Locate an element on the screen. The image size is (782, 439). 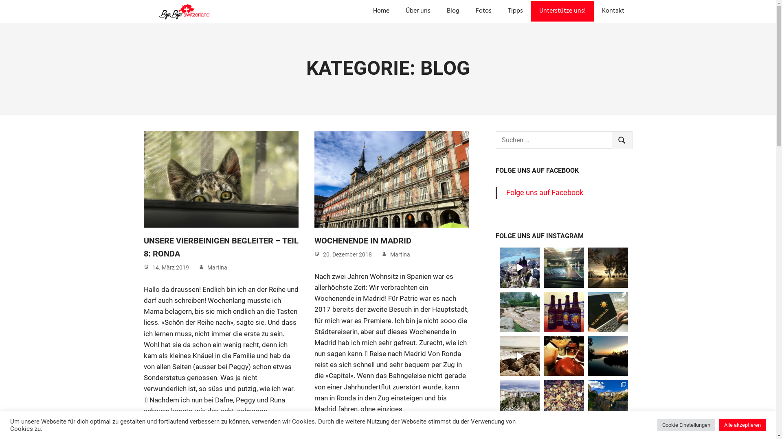
Home is located at coordinates (381, 11).